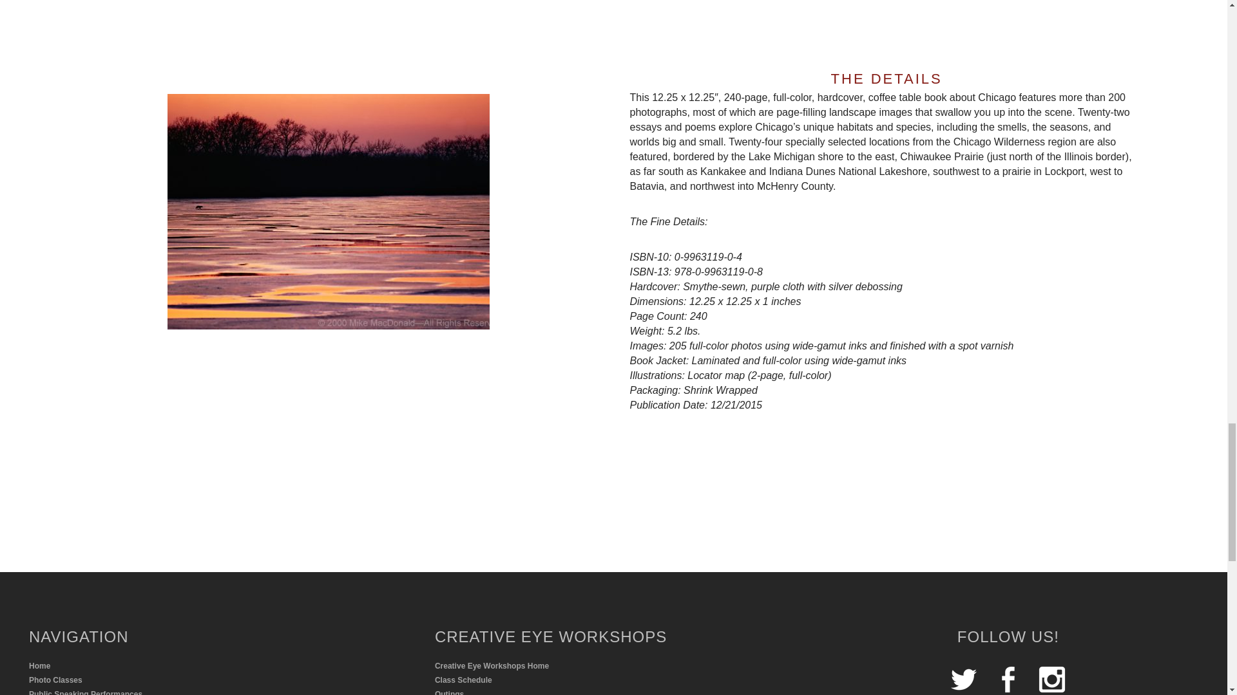 This screenshot has height=695, width=1237. What do you see at coordinates (219, 680) in the screenshot?
I see `Creative Eye Workshops by Mike MacDonald` at bounding box center [219, 680].